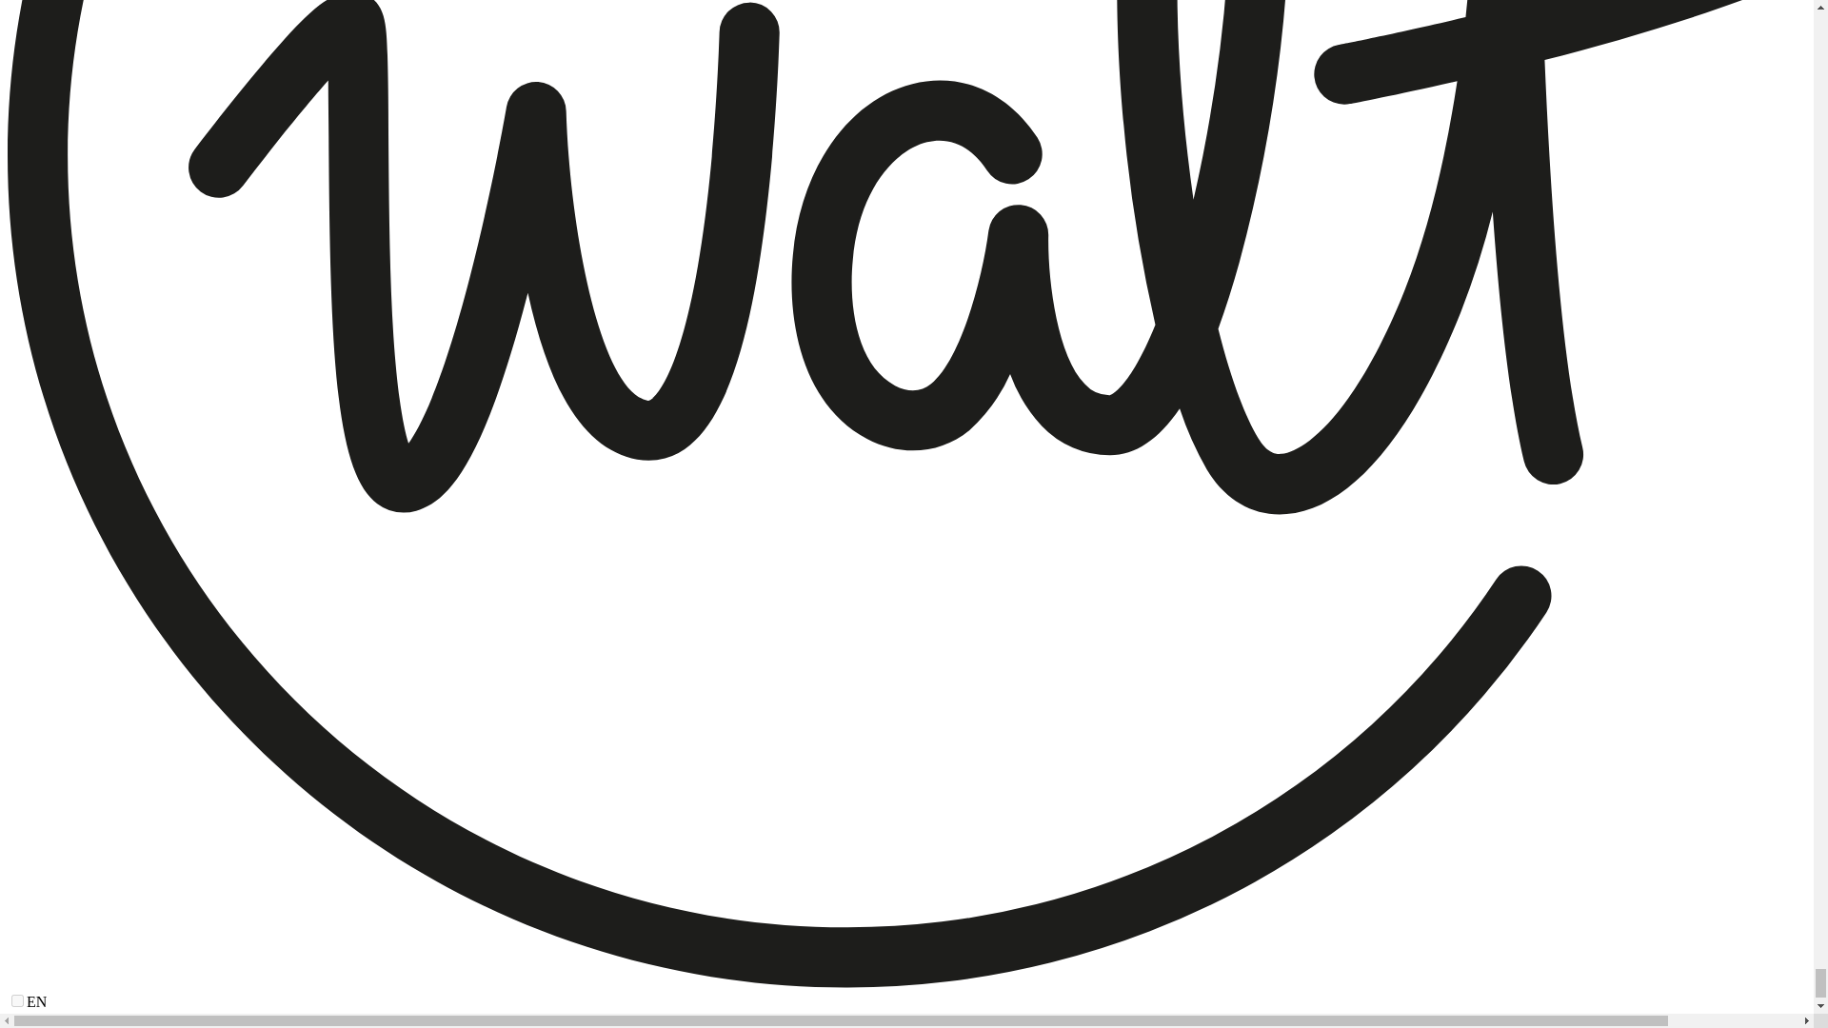 This screenshot has height=1028, width=1828. What do you see at coordinates (17, 1001) in the screenshot?
I see `on` at bounding box center [17, 1001].